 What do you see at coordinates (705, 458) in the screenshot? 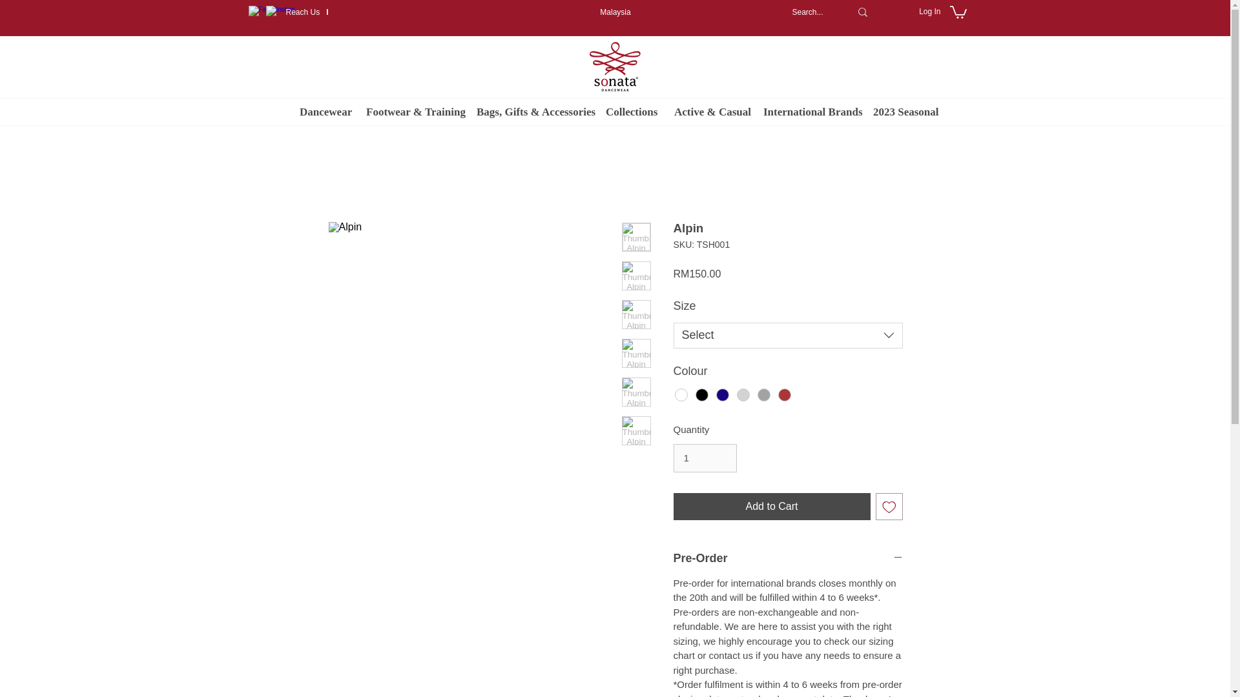
I see `1` at bounding box center [705, 458].